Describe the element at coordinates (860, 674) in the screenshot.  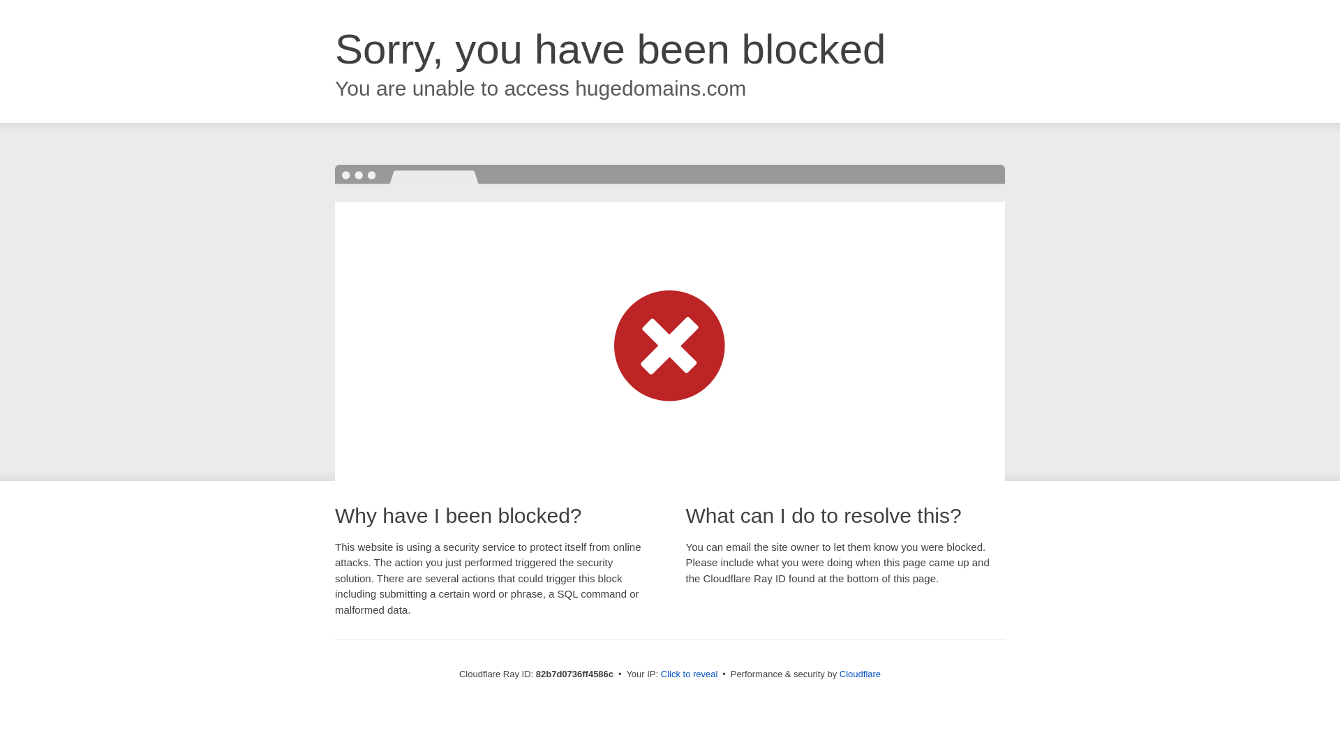
I see `Cloudflare` at that location.